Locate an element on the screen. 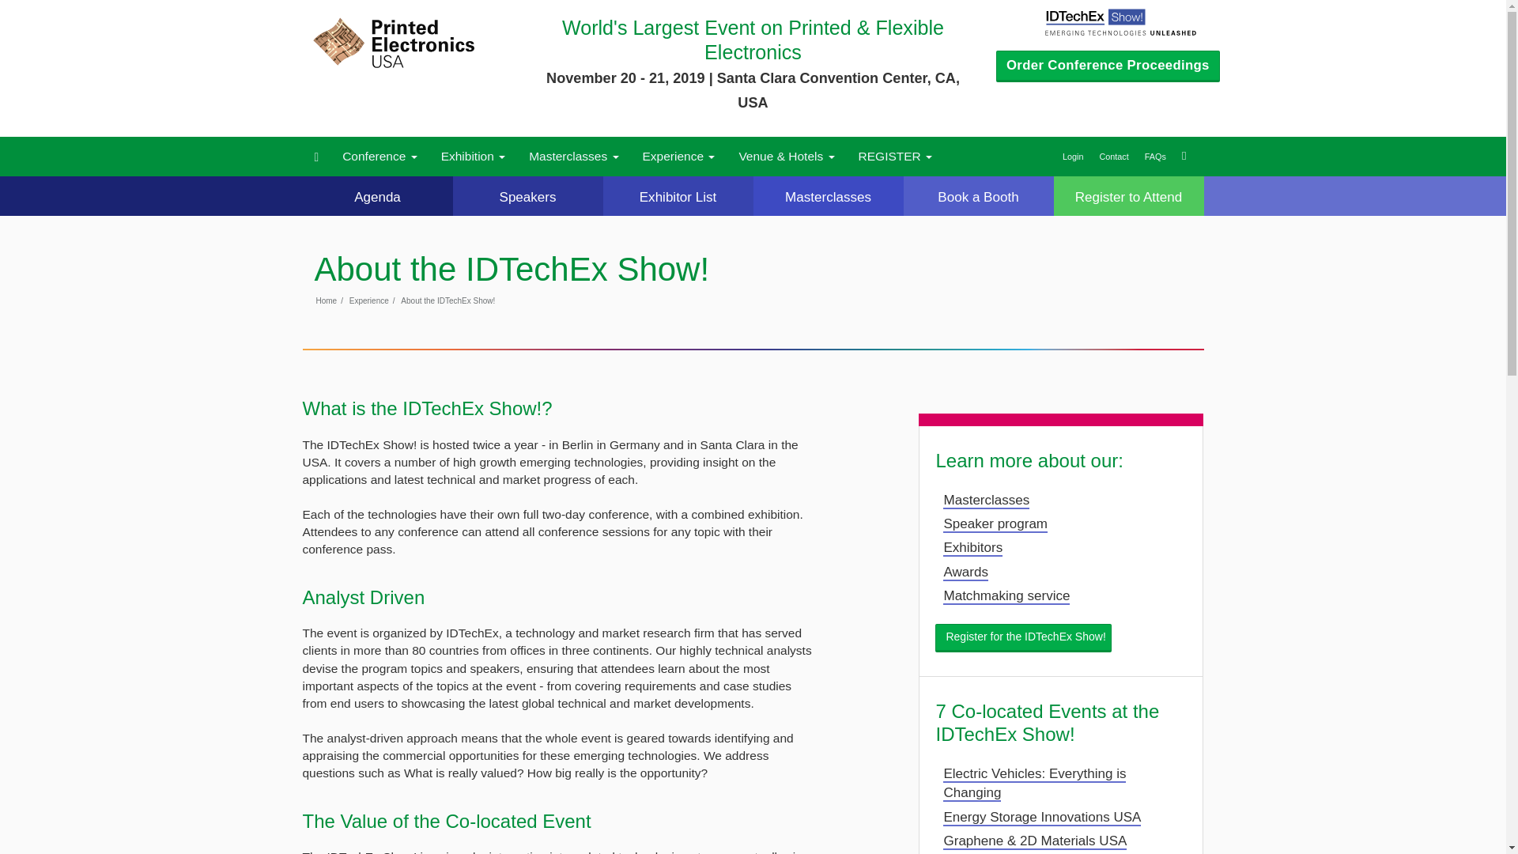 The image size is (1518, 854). Exhibition is located at coordinates (473, 156).